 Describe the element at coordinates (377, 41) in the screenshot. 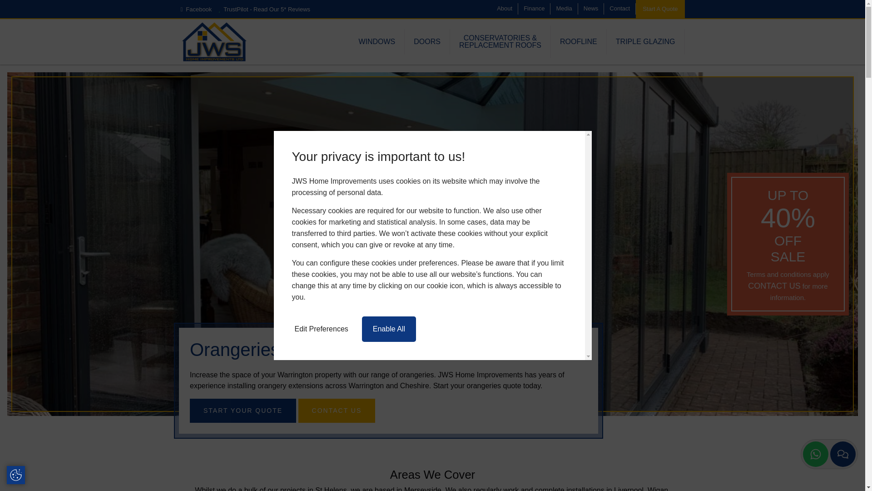

I see `WINDOWS` at that location.